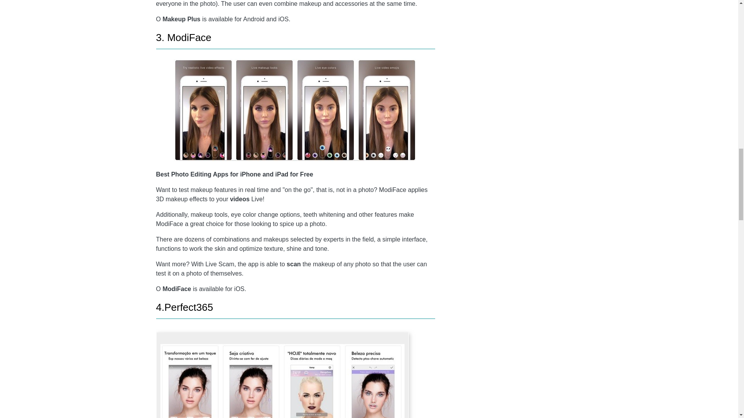 This screenshot has width=744, height=418. What do you see at coordinates (184, 307) in the screenshot?
I see `4.Perfect365` at bounding box center [184, 307].